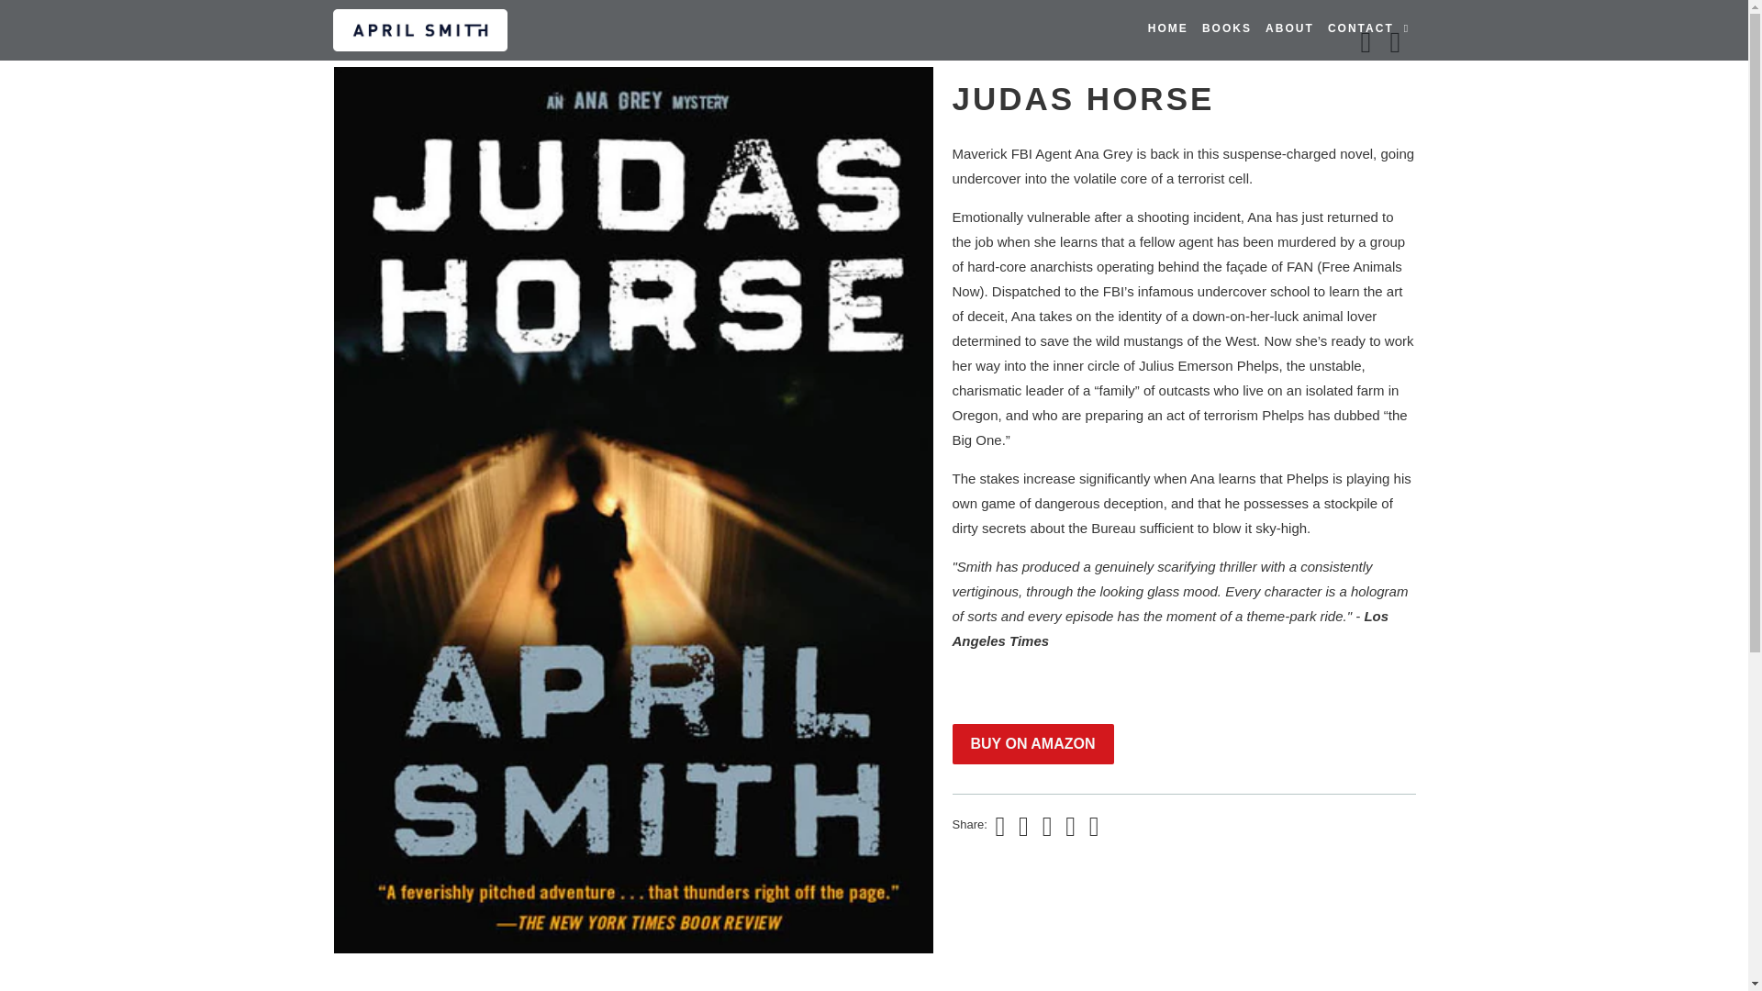 The width and height of the screenshot is (1762, 991). What do you see at coordinates (1092, 826) in the screenshot?
I see `Email this to a friend` at bounding box center [1092, 826].